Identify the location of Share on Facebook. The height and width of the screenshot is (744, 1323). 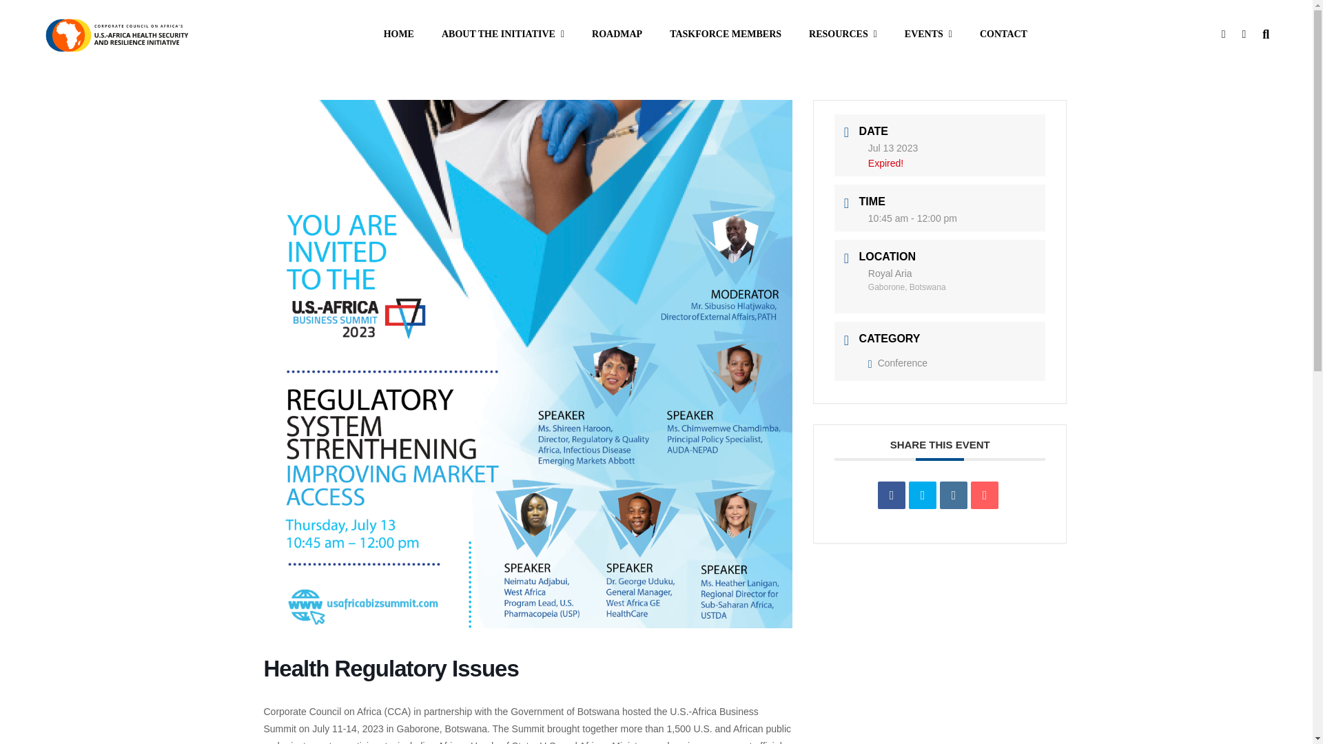
(892, 495).